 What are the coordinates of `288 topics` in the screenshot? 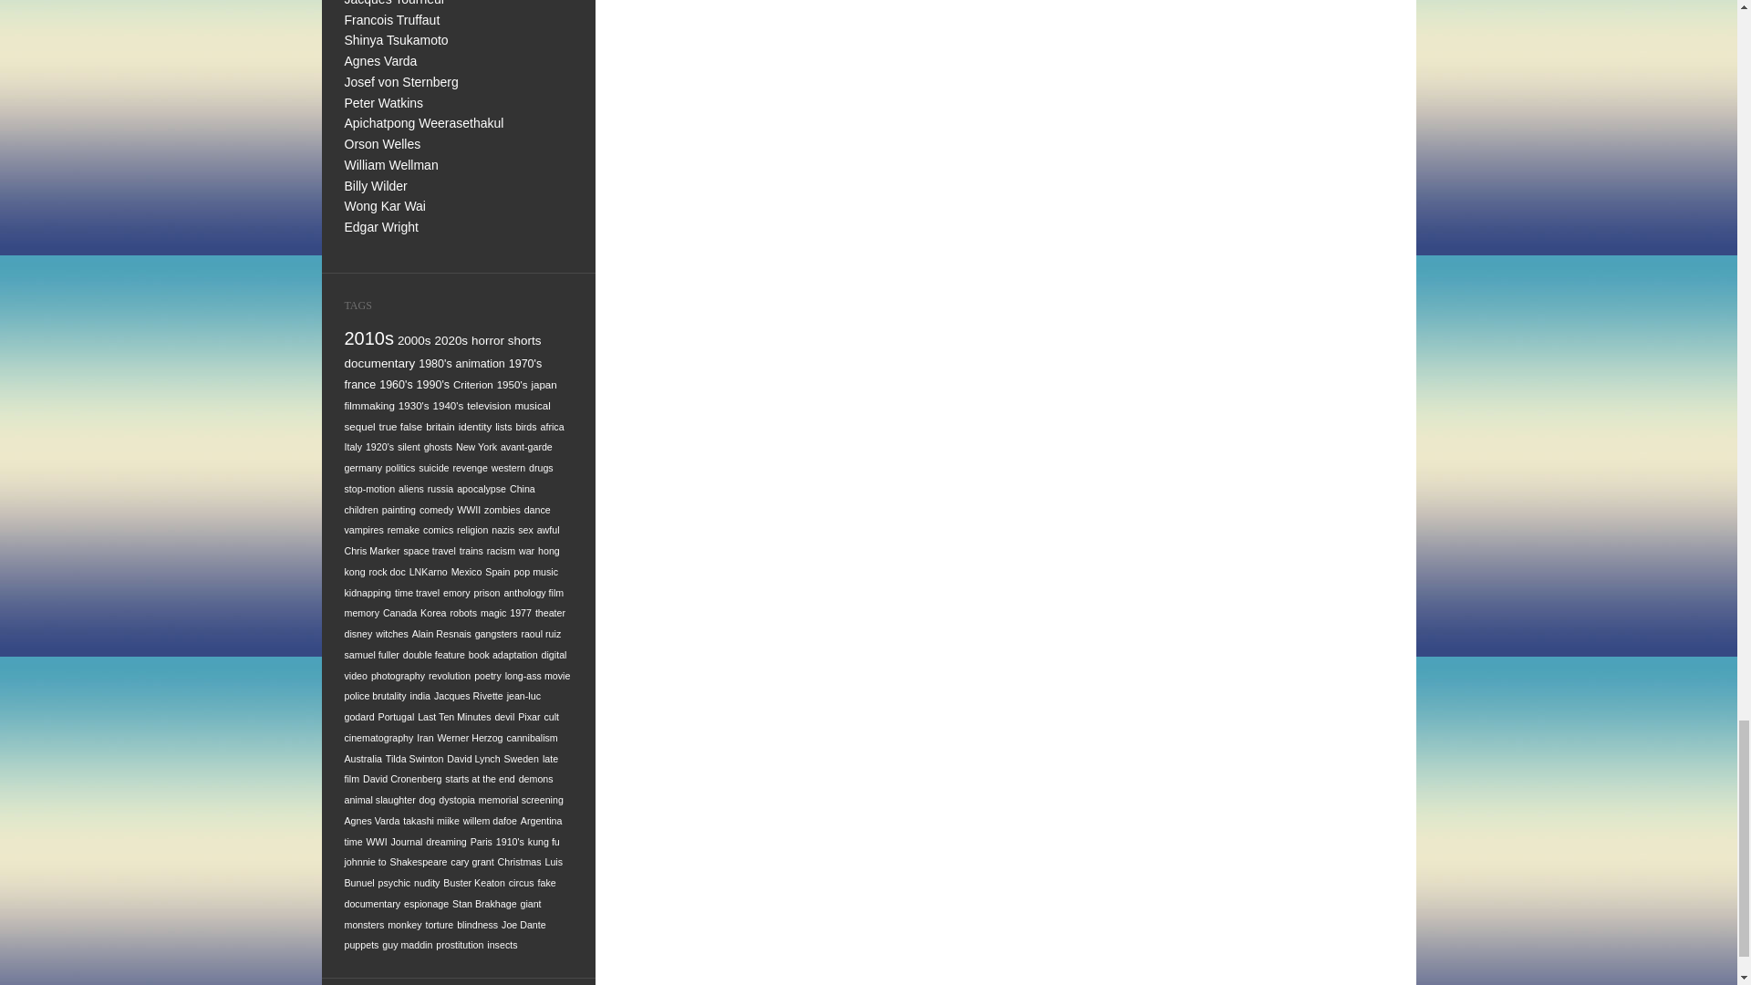 It's located at (434, 364).